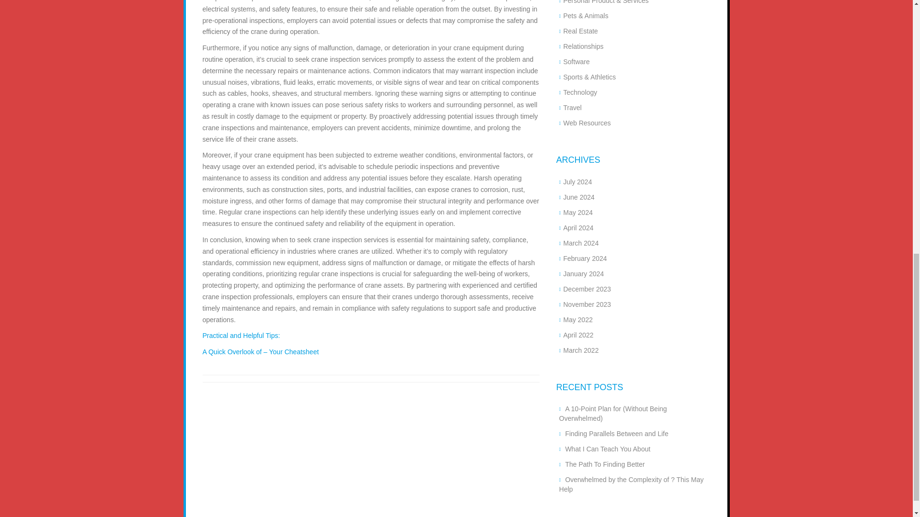  What do you see at coordinates (241, 335) in the screenshot?
I see `Practical and Helpful Tips:` at bounding box center [241, 335].